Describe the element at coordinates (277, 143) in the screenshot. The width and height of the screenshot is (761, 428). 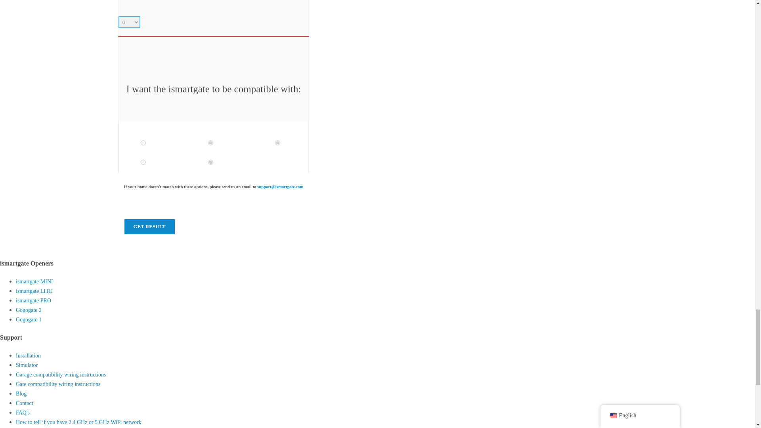
I see `1` at that location.